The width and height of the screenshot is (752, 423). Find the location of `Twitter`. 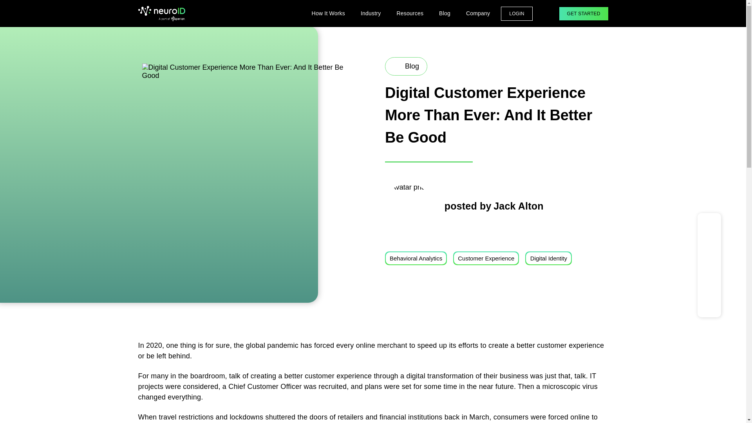

Twitter is located at coordinates (709, 287).